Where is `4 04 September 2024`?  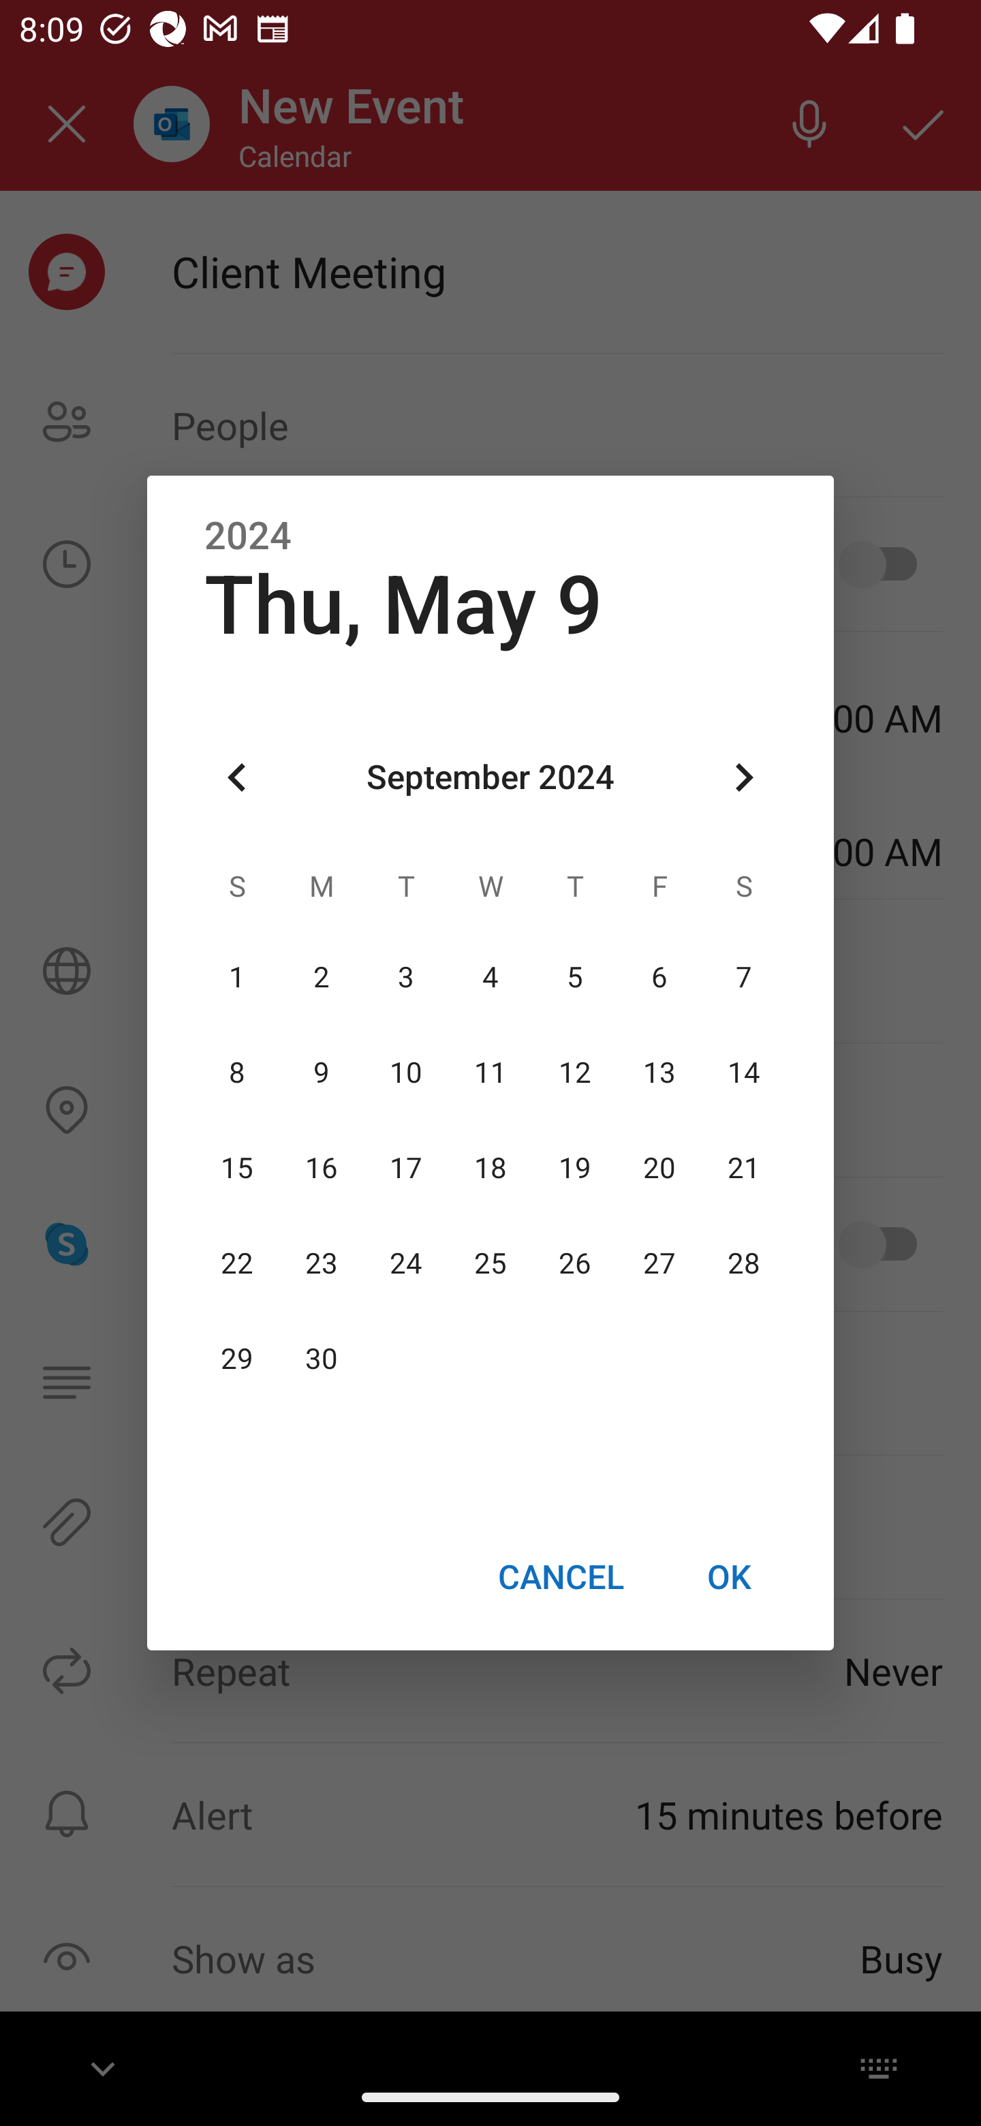 4 04 September 2024 is located at coordinates (490, 977).